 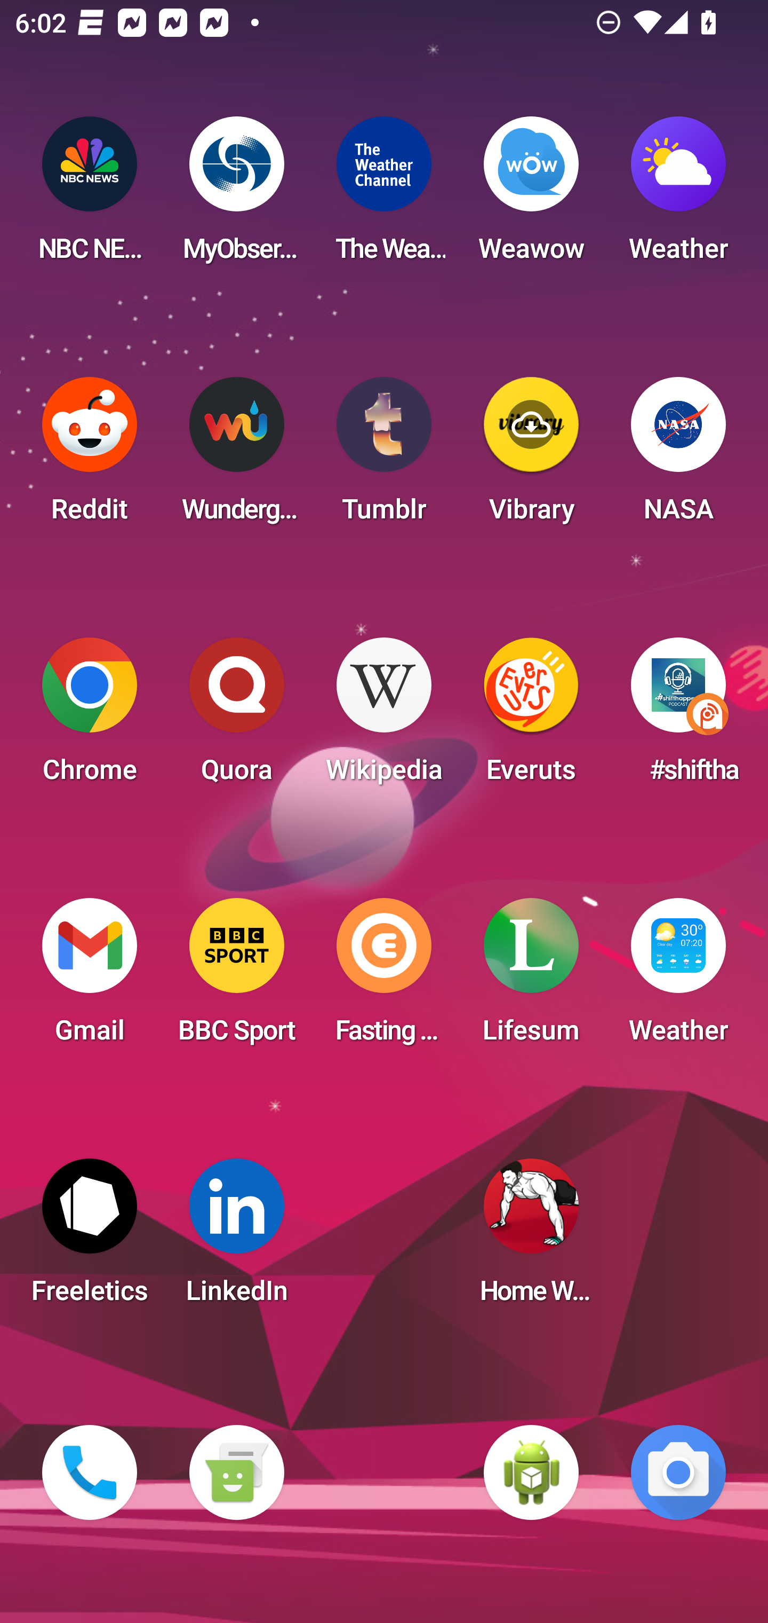 I want to click on Tumblr, so click(x=384, y=456).